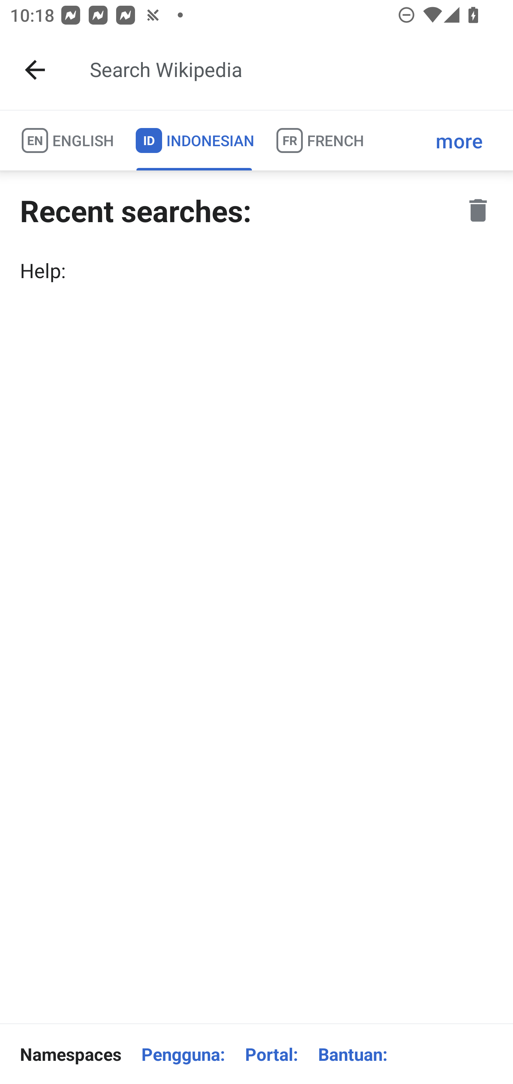 This screenshot has height=1084, width=513. What do you see at coordinates (183, 1054) in the screenshot?
I see `Pengguna:` at bounding box center [183, 1054].